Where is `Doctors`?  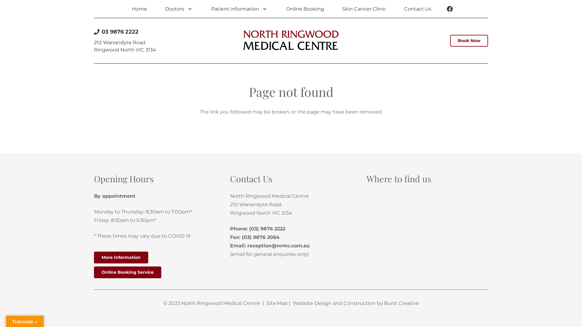 Doctors is located at coordinates (179, 9).